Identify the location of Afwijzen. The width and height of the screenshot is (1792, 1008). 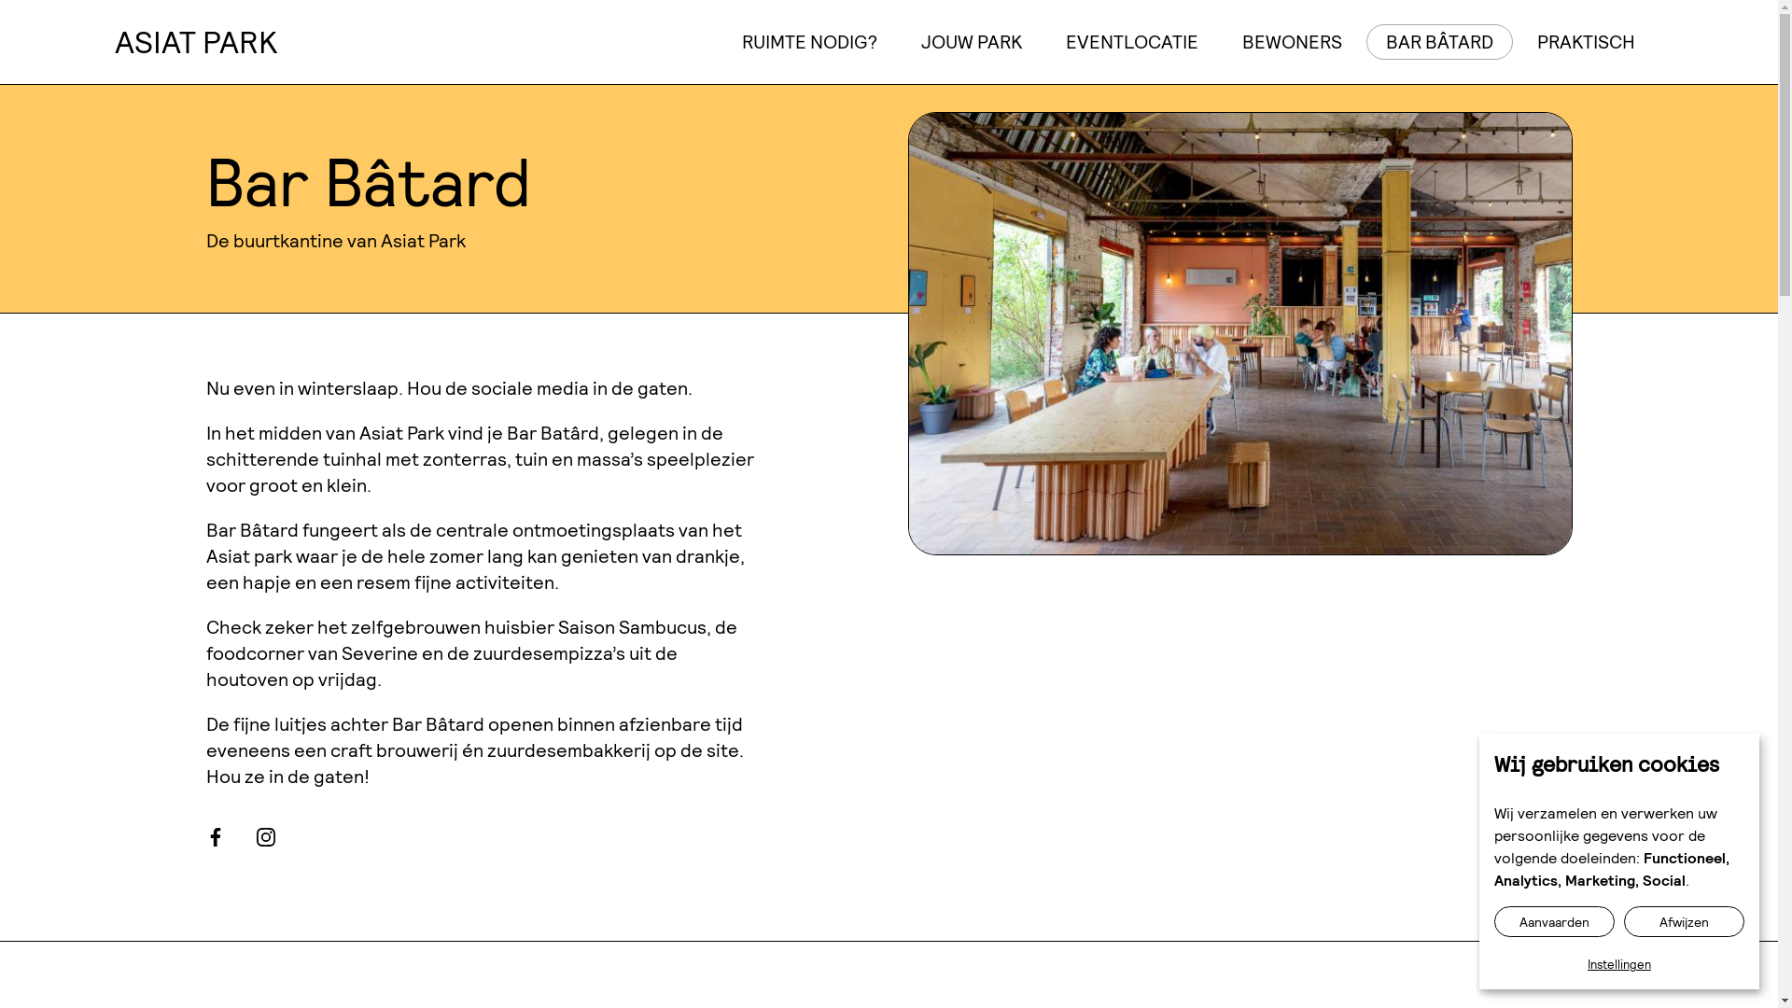
(1684, 922).